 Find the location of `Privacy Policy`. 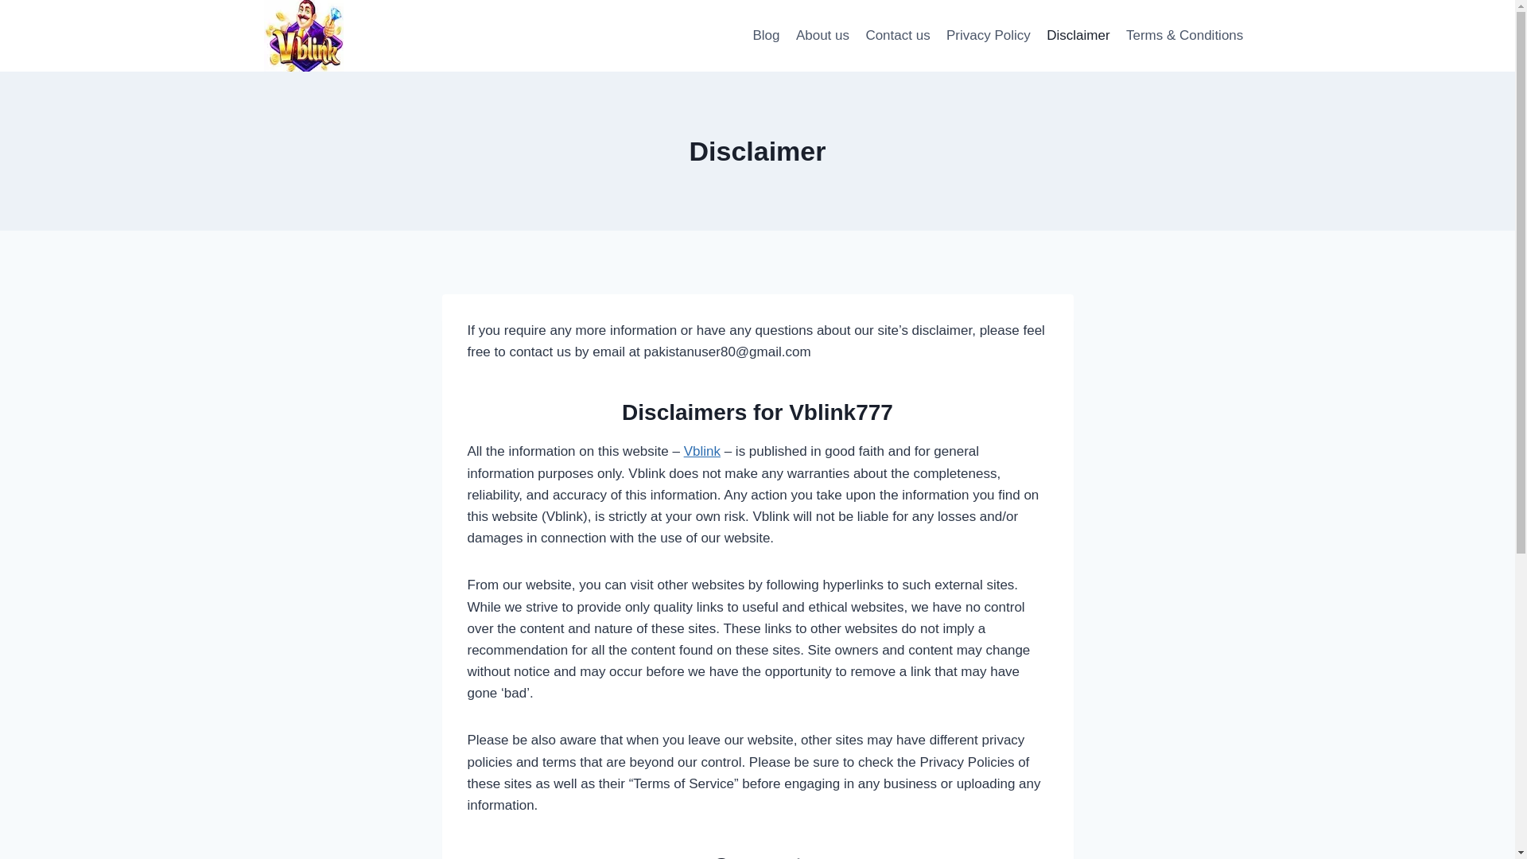

Privacy Policy is located at coordinates (988, 35).